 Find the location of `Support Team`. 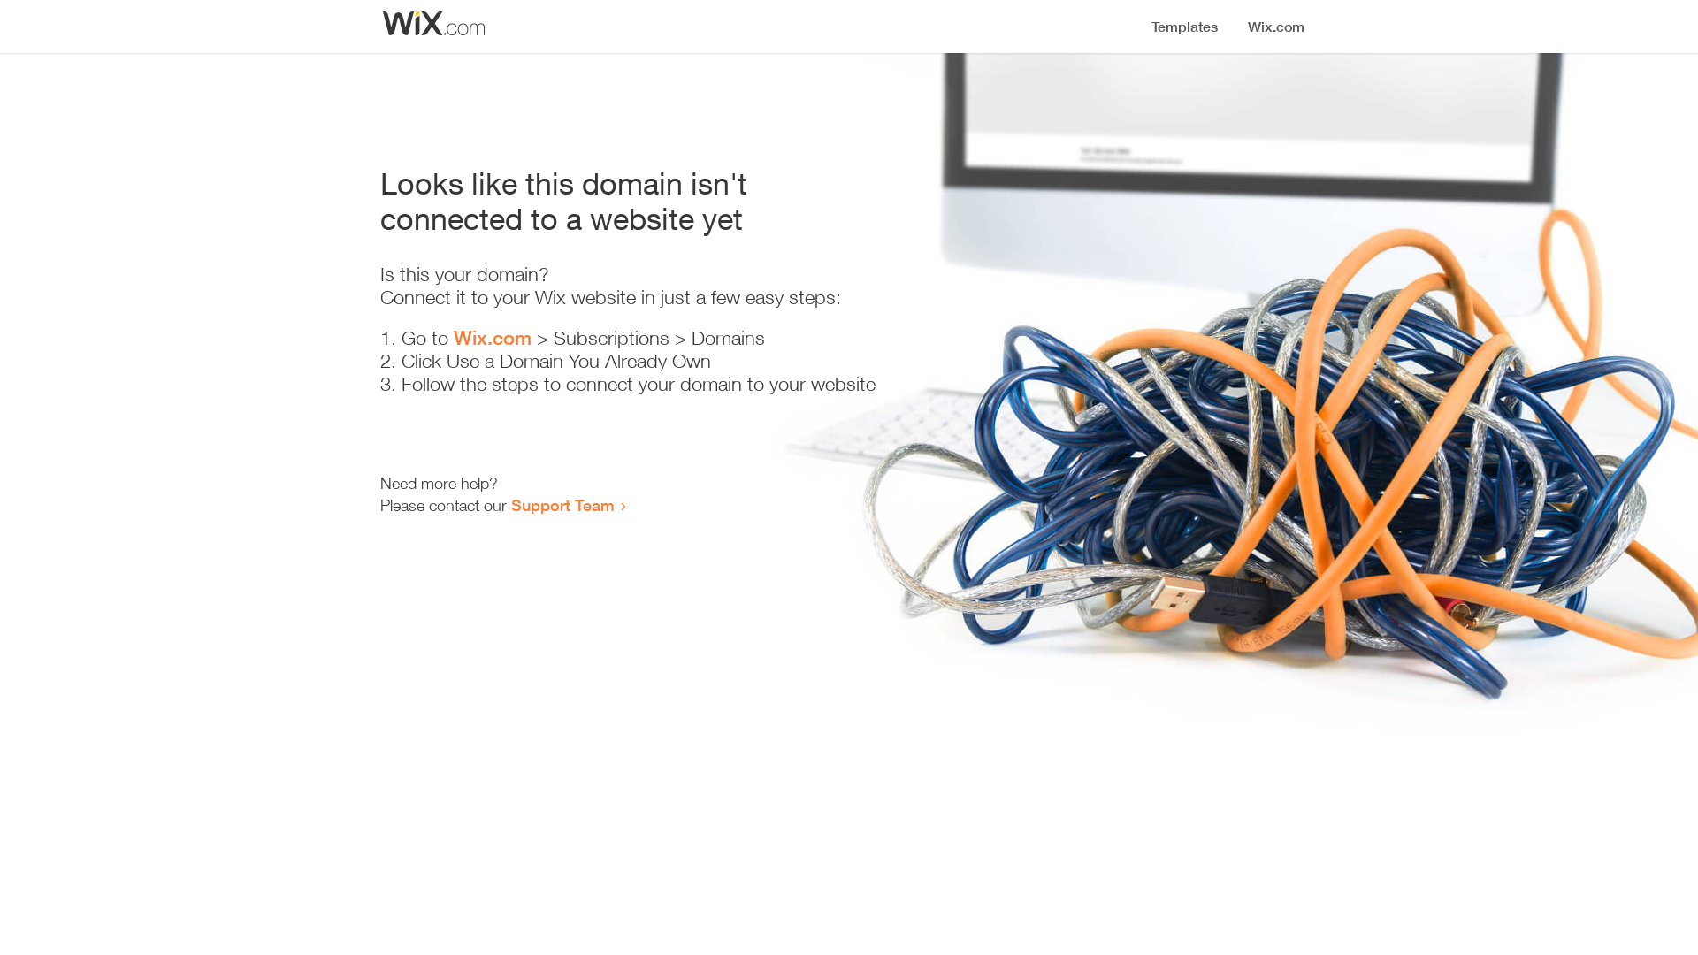

Support Team is located at coordinates (562, 505).